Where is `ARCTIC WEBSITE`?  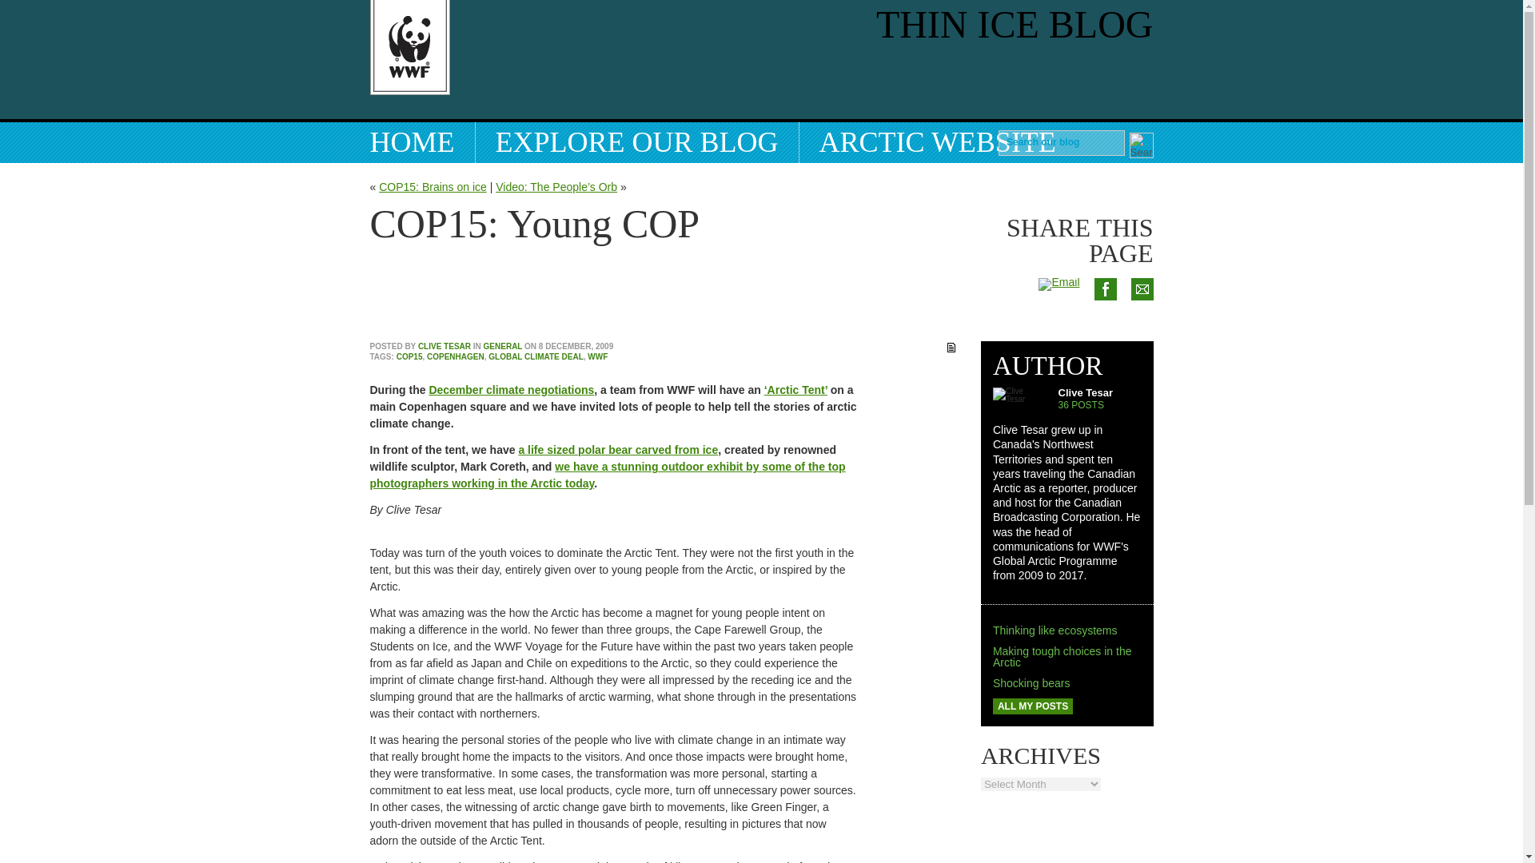
ARCTIC WEBSITE is located at coordinates (937, 142).